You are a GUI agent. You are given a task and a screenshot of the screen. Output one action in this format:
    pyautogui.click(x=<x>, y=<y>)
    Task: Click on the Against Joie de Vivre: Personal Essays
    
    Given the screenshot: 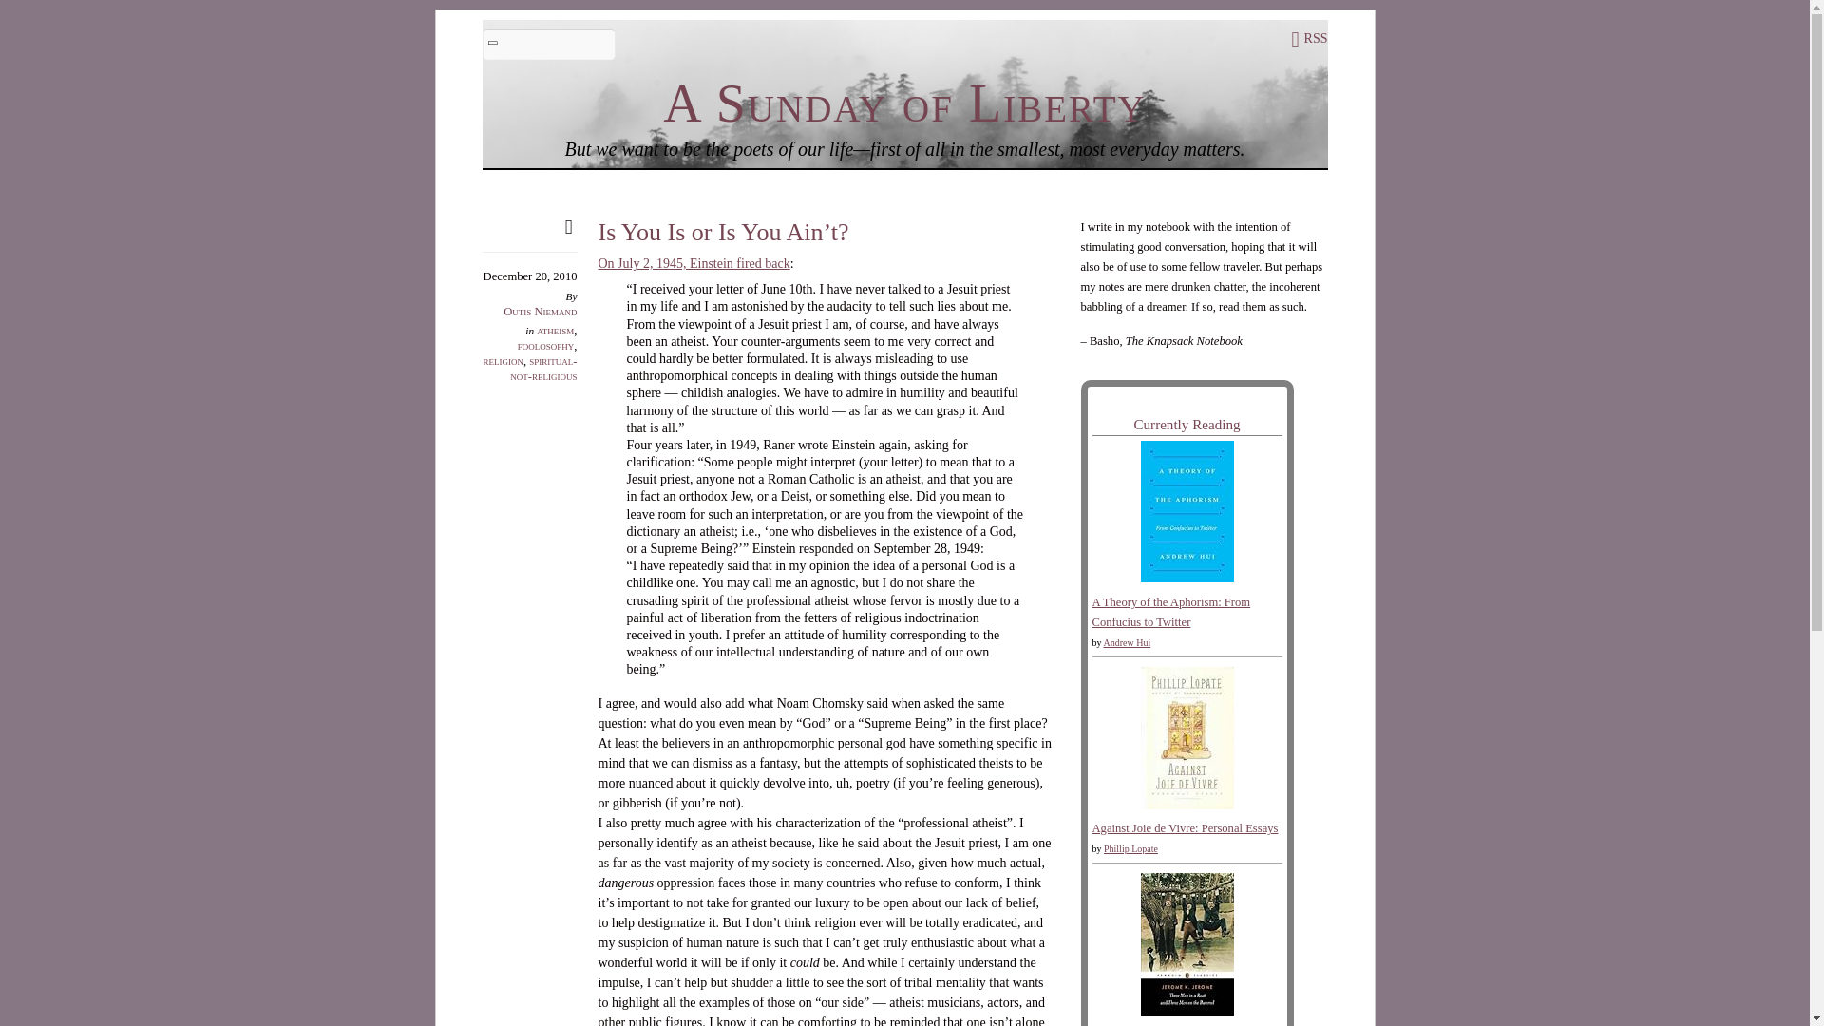 What is the action you would take?
    pyautogui.click(x=1186, y=806)
    